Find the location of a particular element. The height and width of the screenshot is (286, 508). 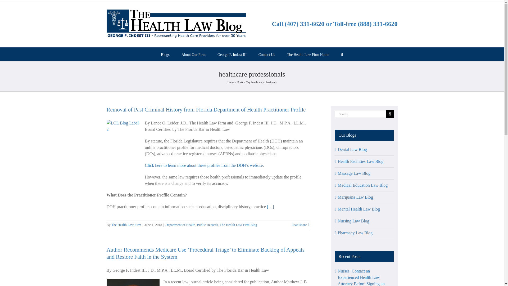

Contact Us is located at coordinates (267, 54).